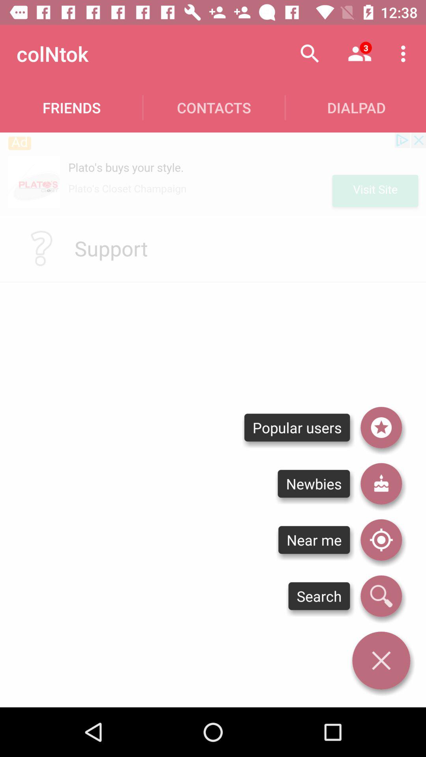 The height and width of the screenshot is (757, 426). Describe the element at coordinates (381, 660) in the screenshot. I see `close this window` at that location.